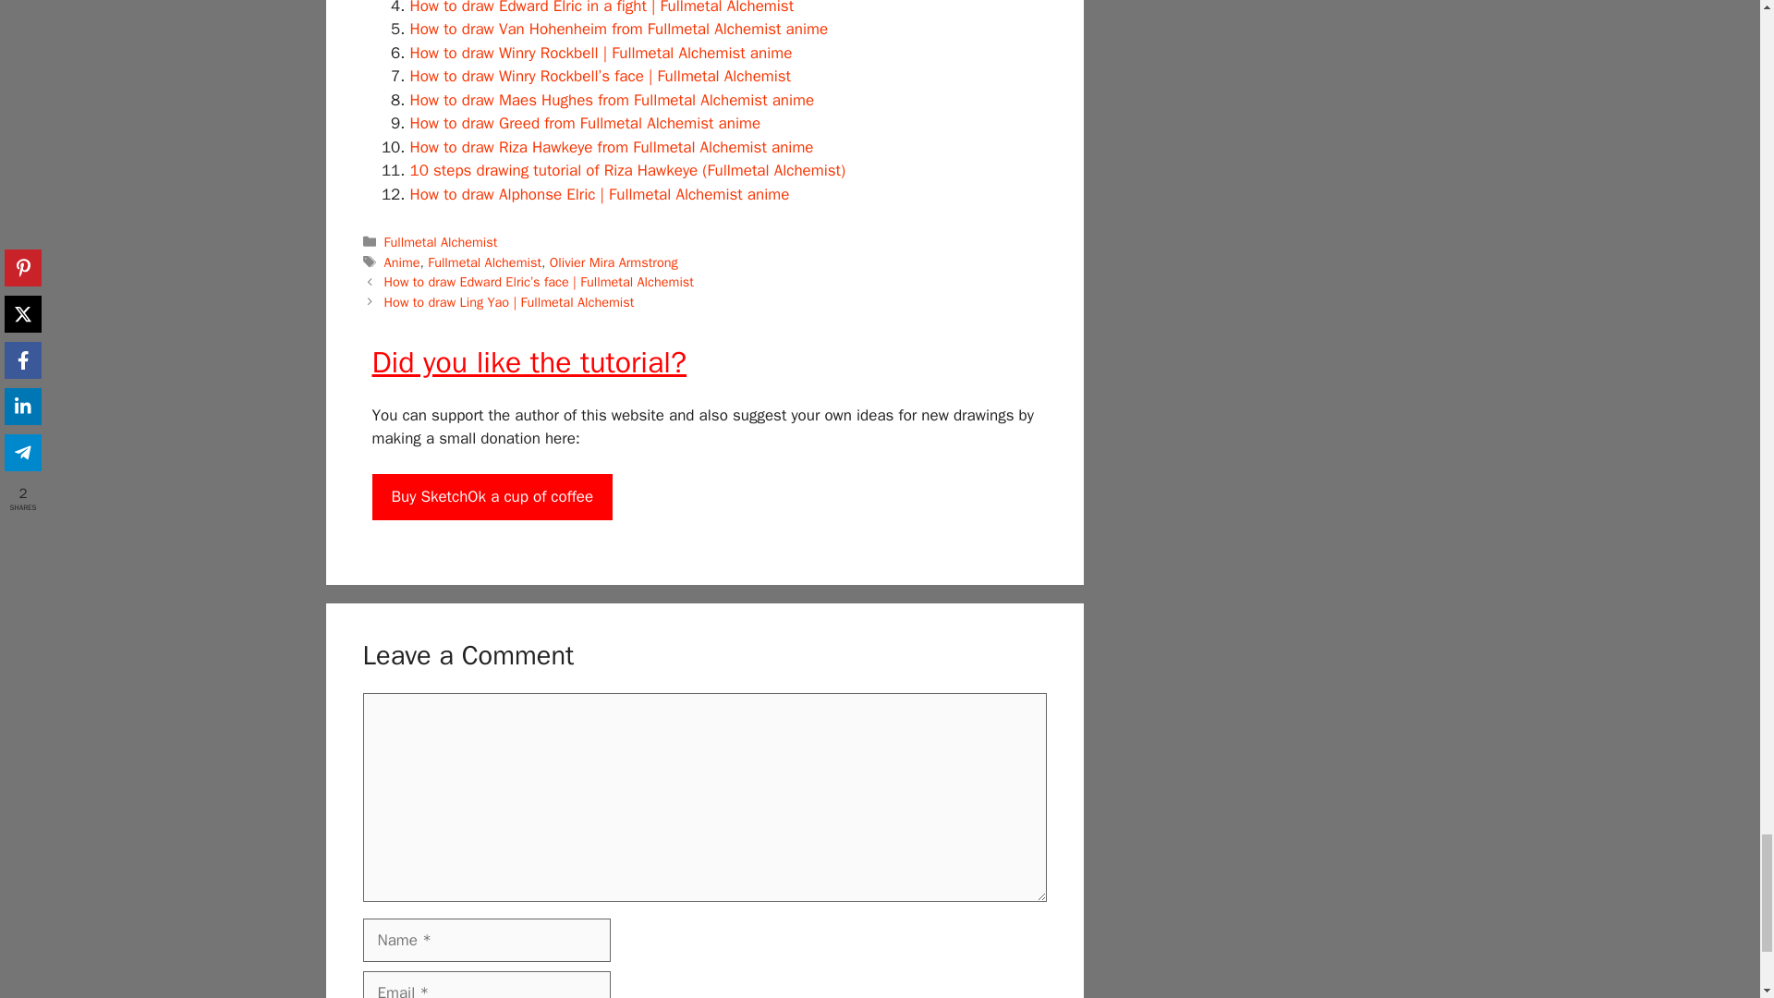 This screenshot has height=998, width=1774. What do you see at coordinates (585, 123) in the screenshot?
I see `How to draw Greed from Fullmetal Alchemist anime` at bounding box center [585, 123].